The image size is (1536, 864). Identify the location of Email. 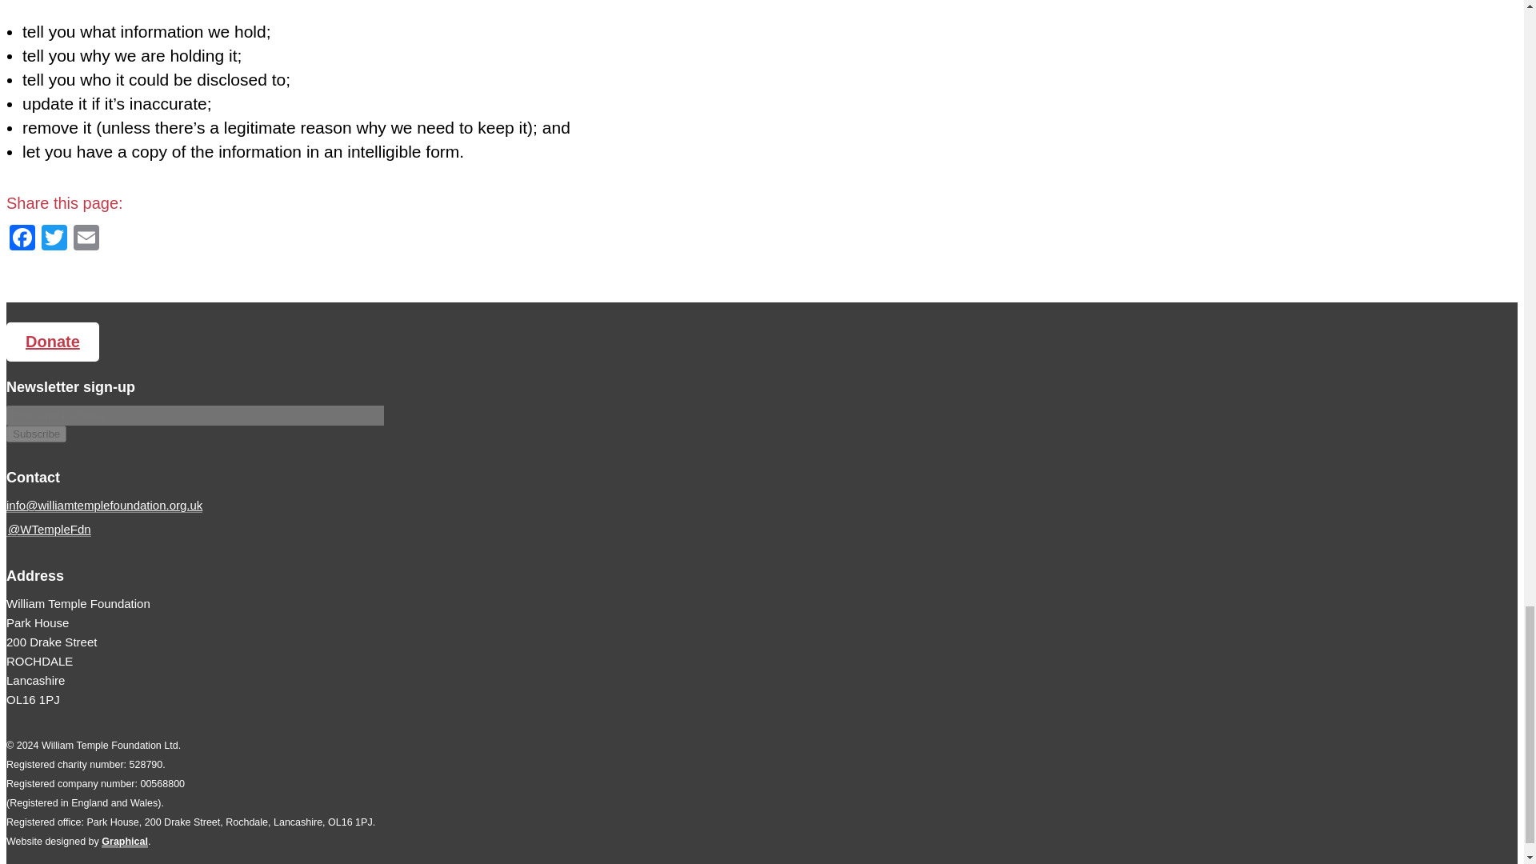
(86, 238).